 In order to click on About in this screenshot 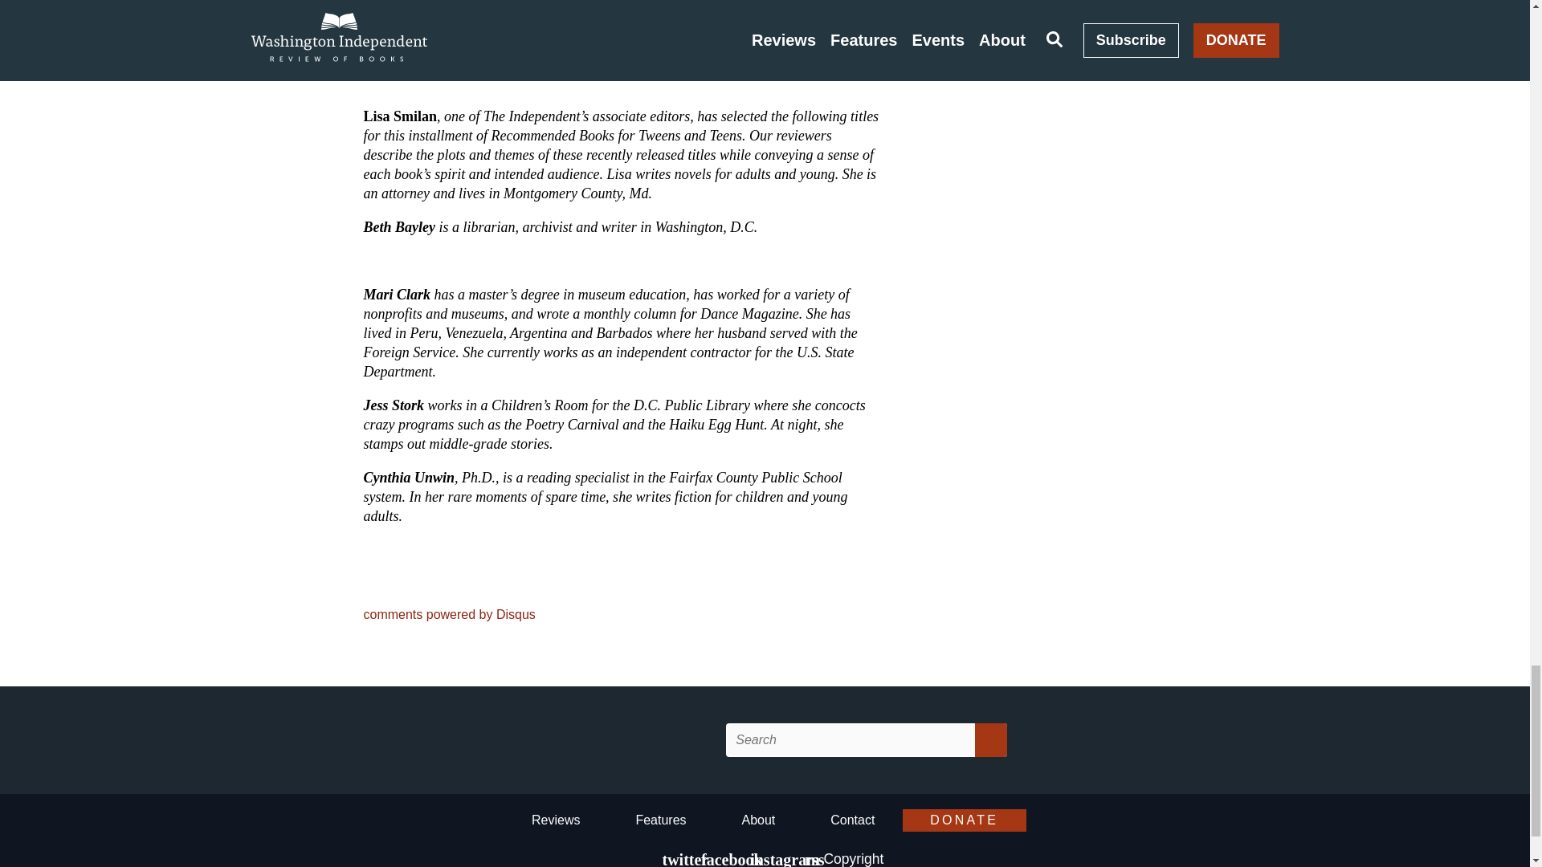, I will do `click(758, 822)`.